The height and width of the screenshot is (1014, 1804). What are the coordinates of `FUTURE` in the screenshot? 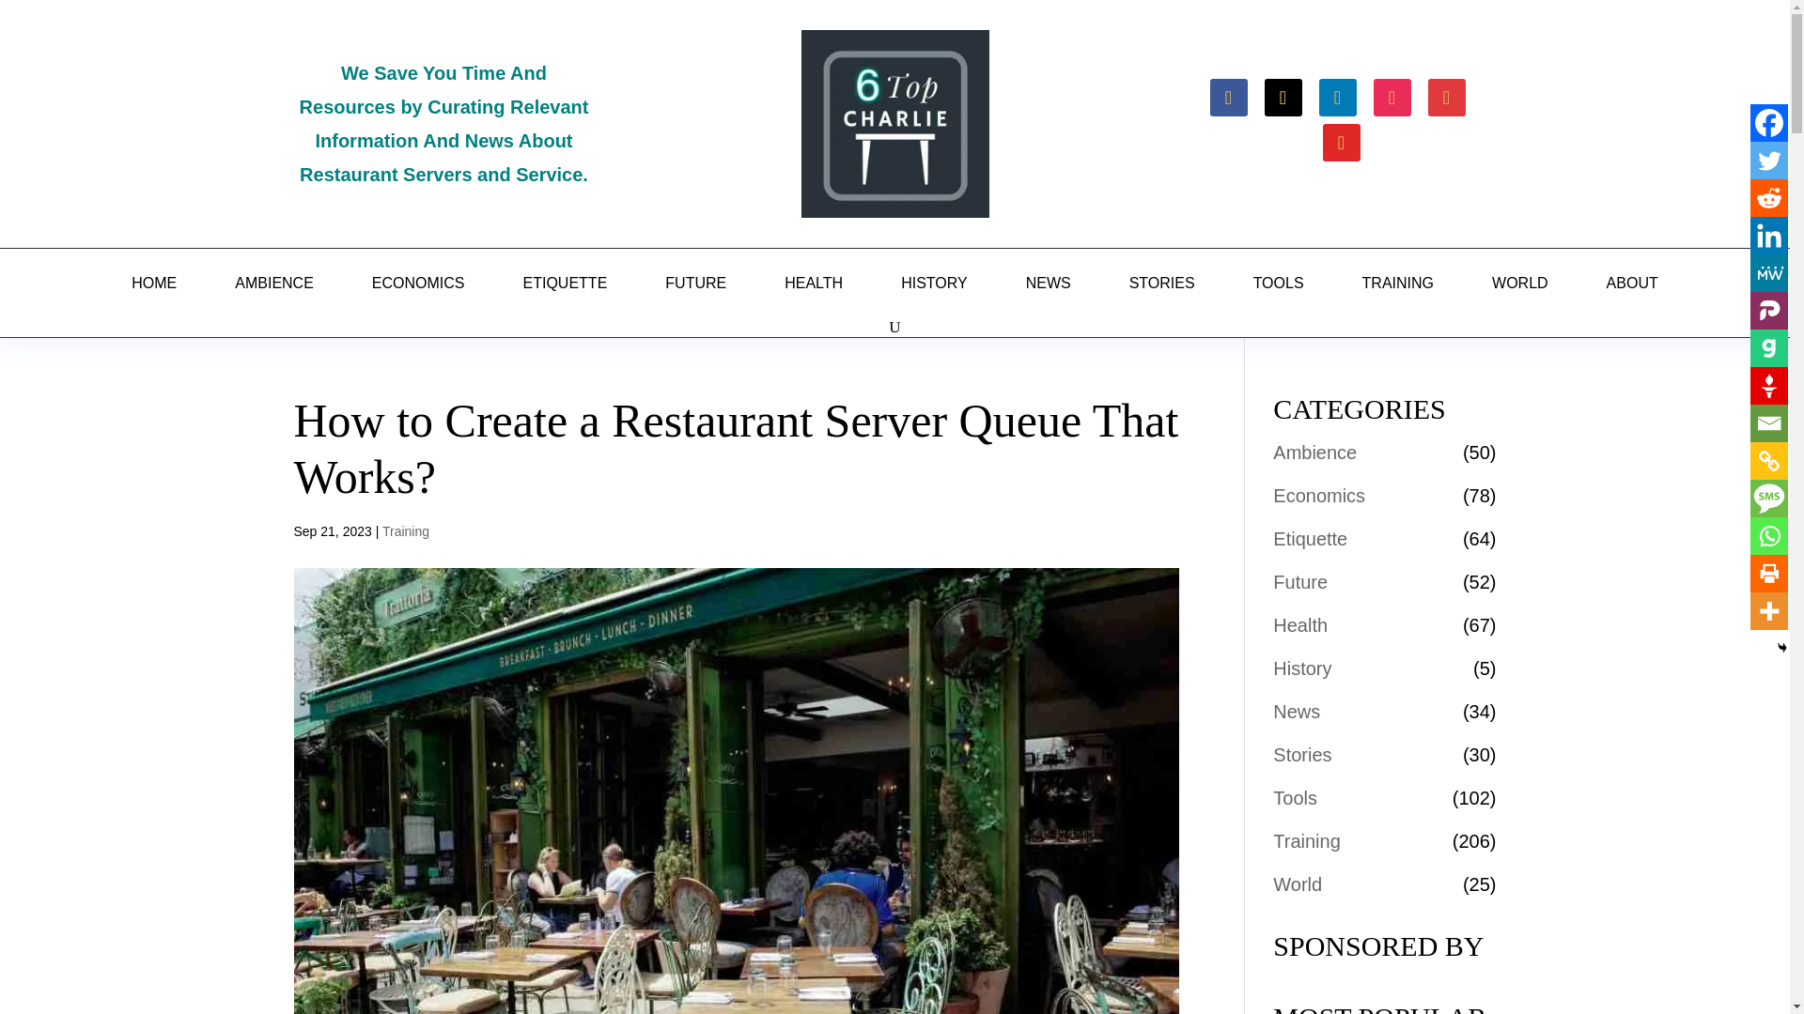 It's located at (695, 284).